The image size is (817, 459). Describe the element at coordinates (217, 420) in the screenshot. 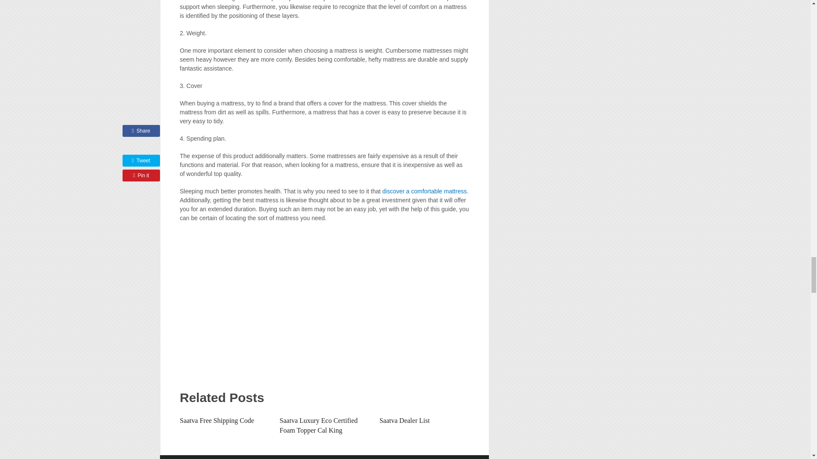

I see `Saatva Free Shipping Code` at that location.